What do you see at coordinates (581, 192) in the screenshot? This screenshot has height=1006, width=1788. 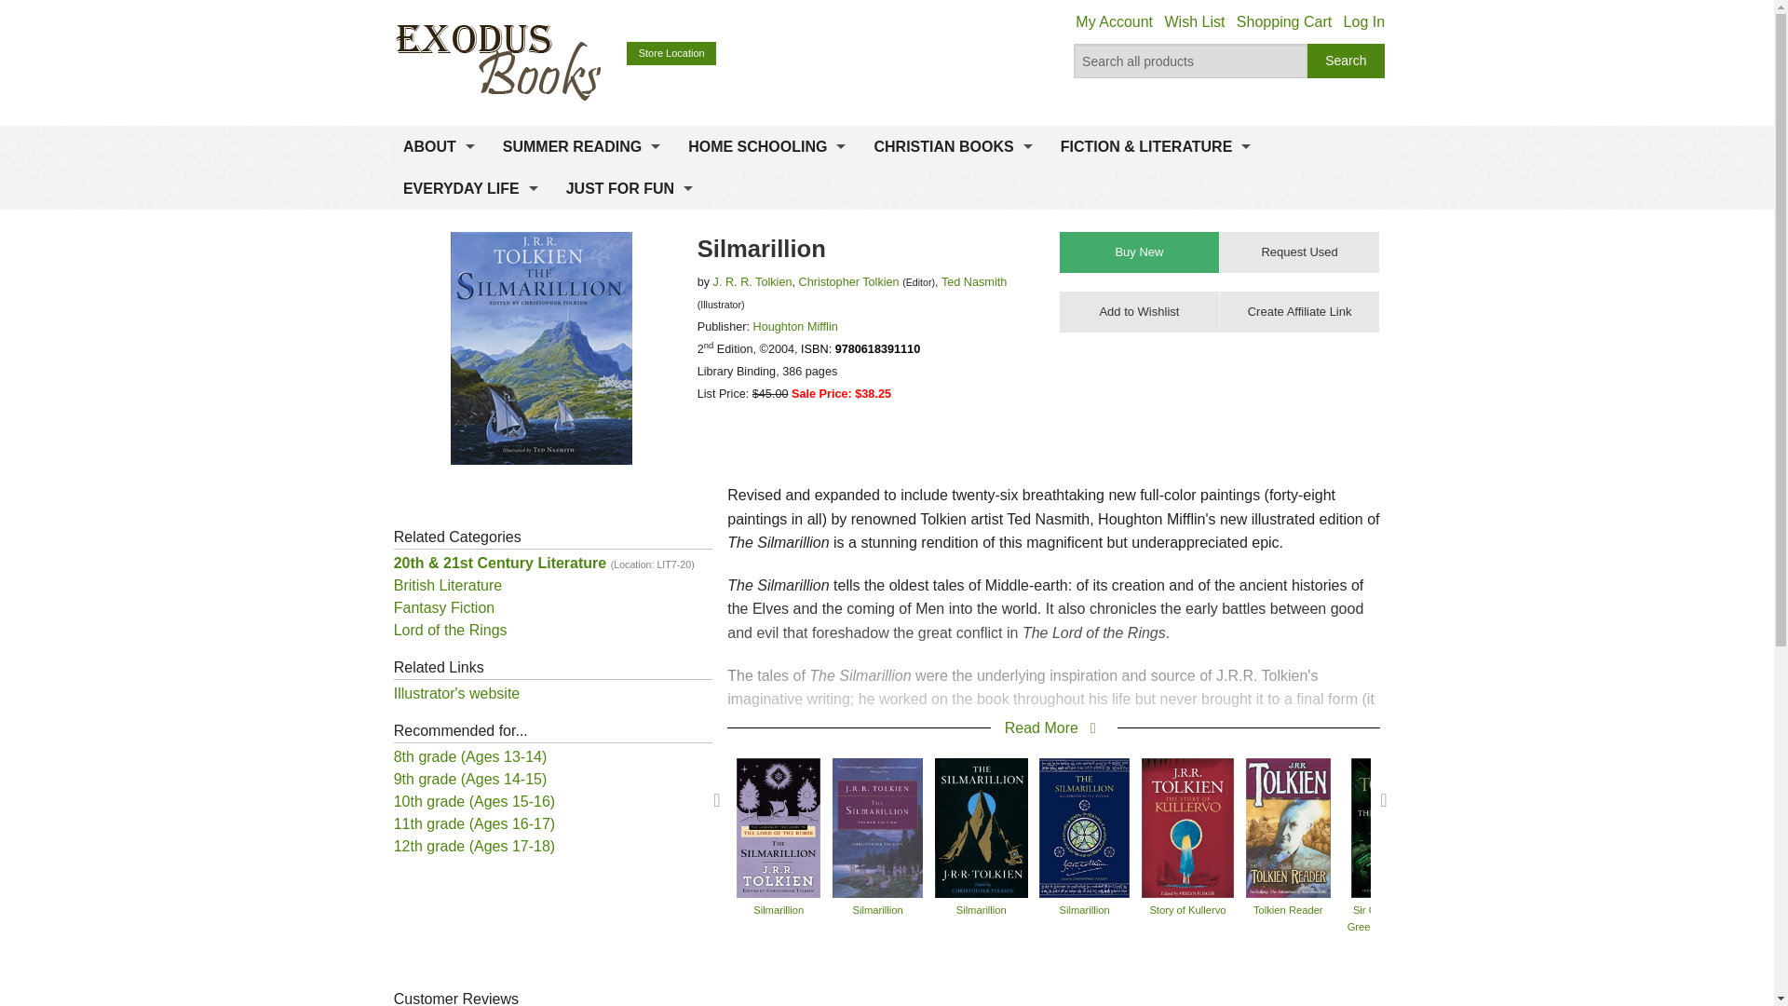 I see `Read the Rules` at bounding box center [581, 192].